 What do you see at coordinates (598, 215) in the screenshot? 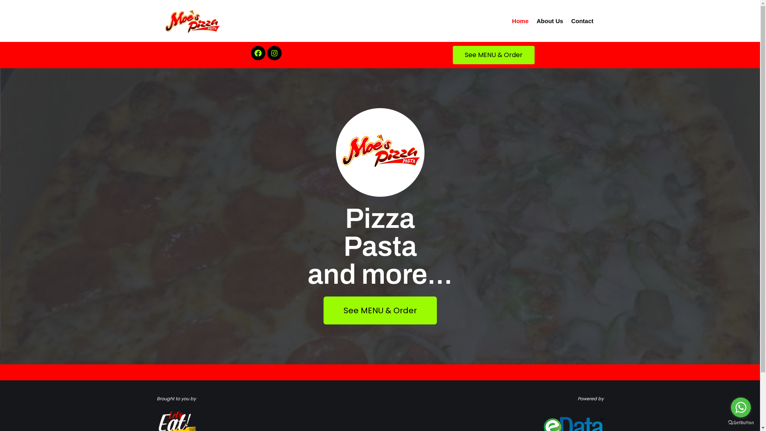
I see `Search` at bounding box center [598, 215].